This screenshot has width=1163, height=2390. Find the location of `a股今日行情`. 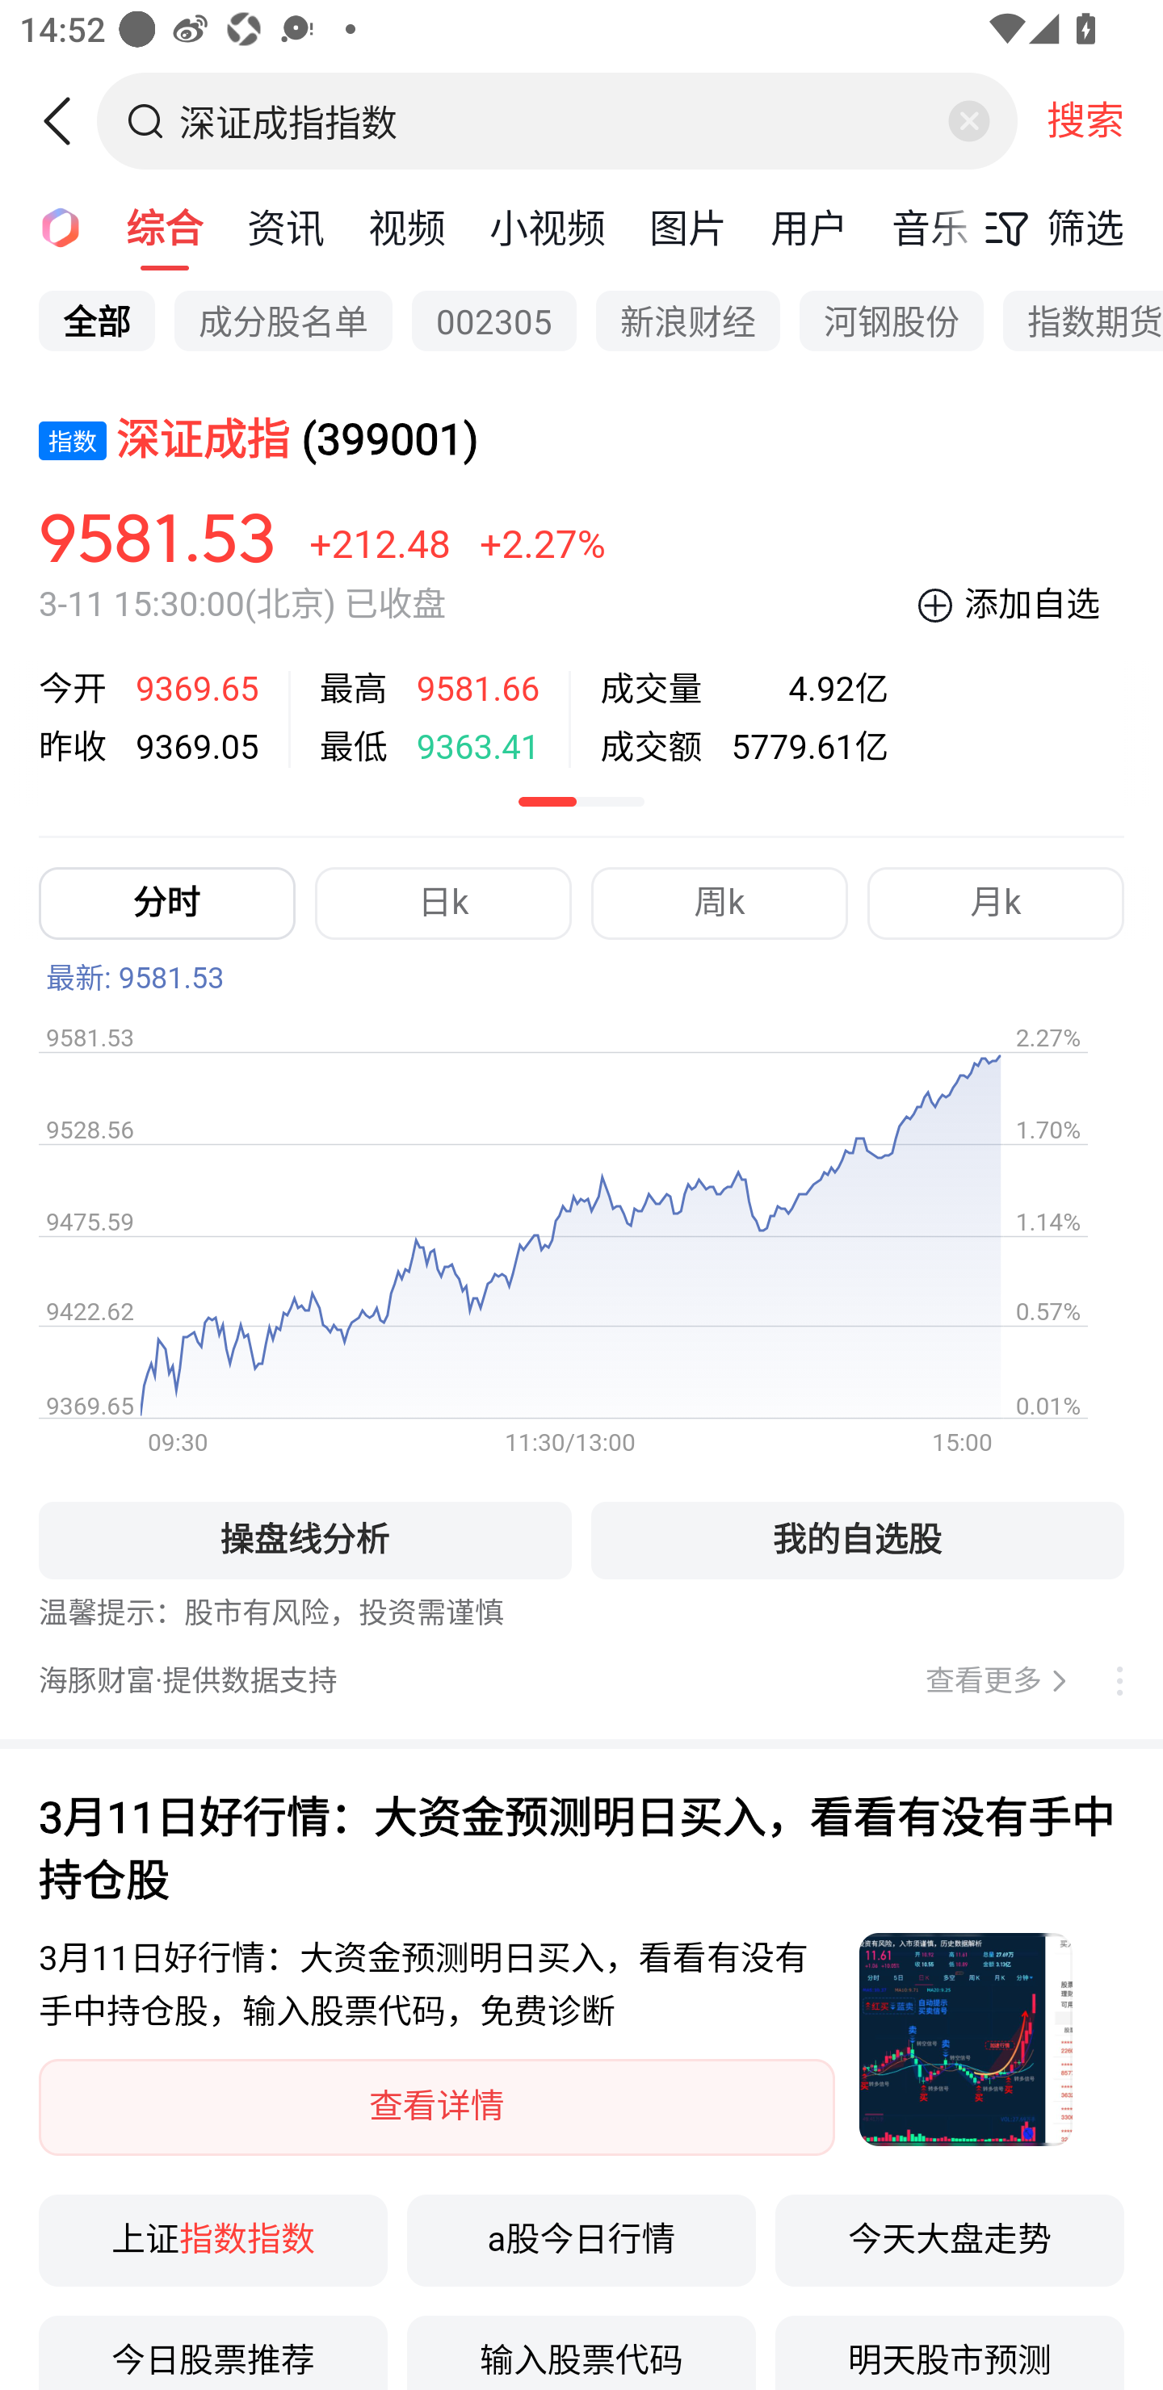

a股今日行情 is located at coordinates (581, 2241).